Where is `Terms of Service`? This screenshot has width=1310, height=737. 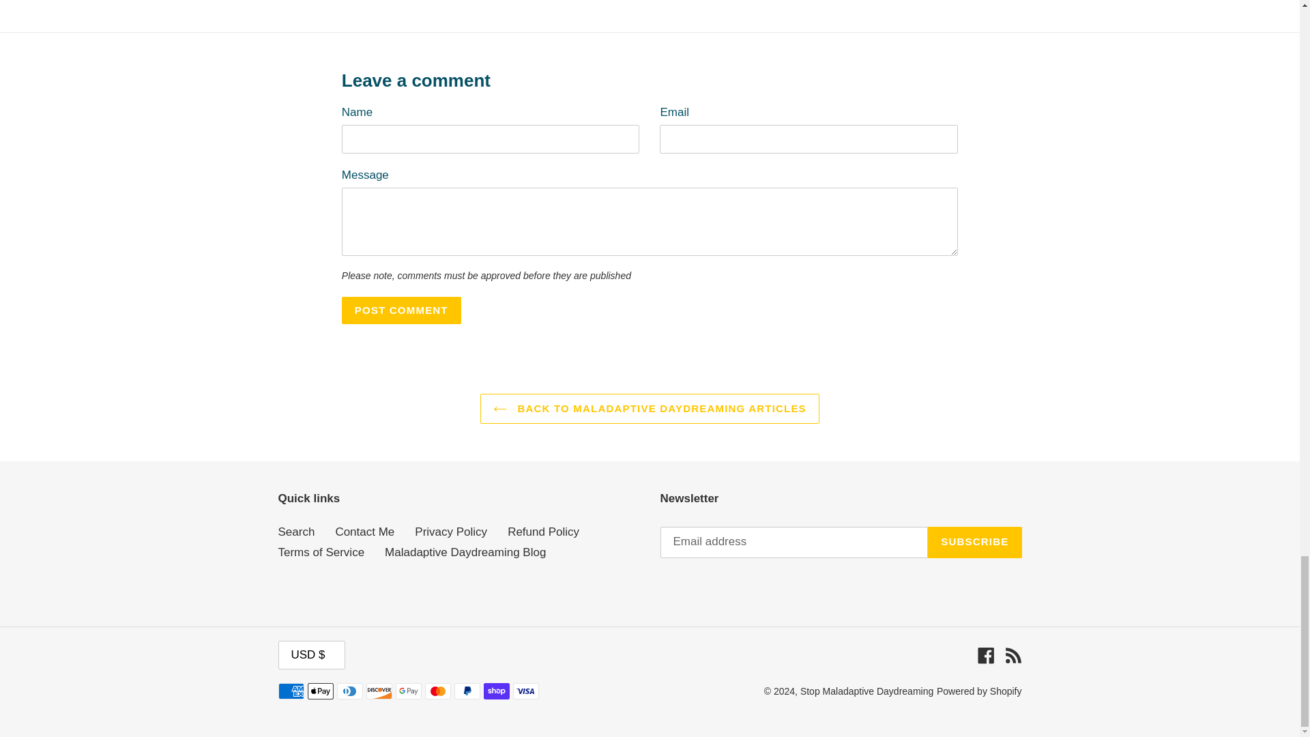
Terms of Service is located at coordinates (321, 552).